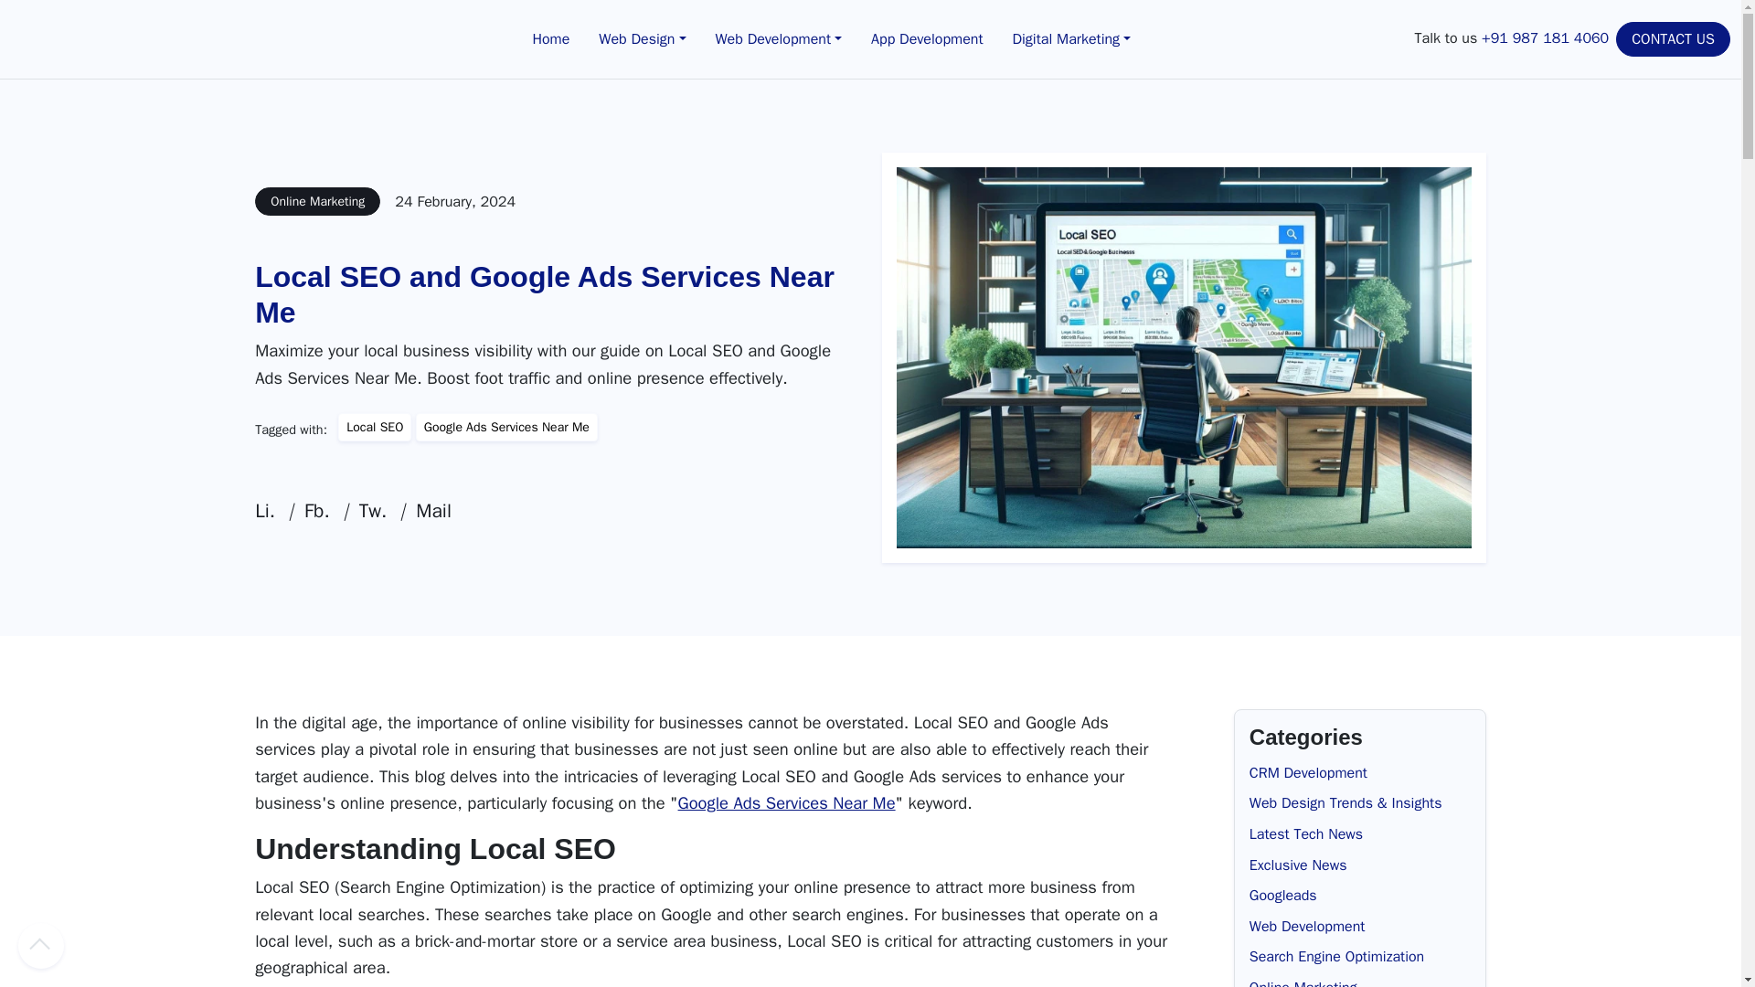 Image resolution: width=1755 pixels, height=987 pixels. Describe the element at coordinates (786, 802) in the screenshot. I see `Google Ads Services Near Me` at that location.